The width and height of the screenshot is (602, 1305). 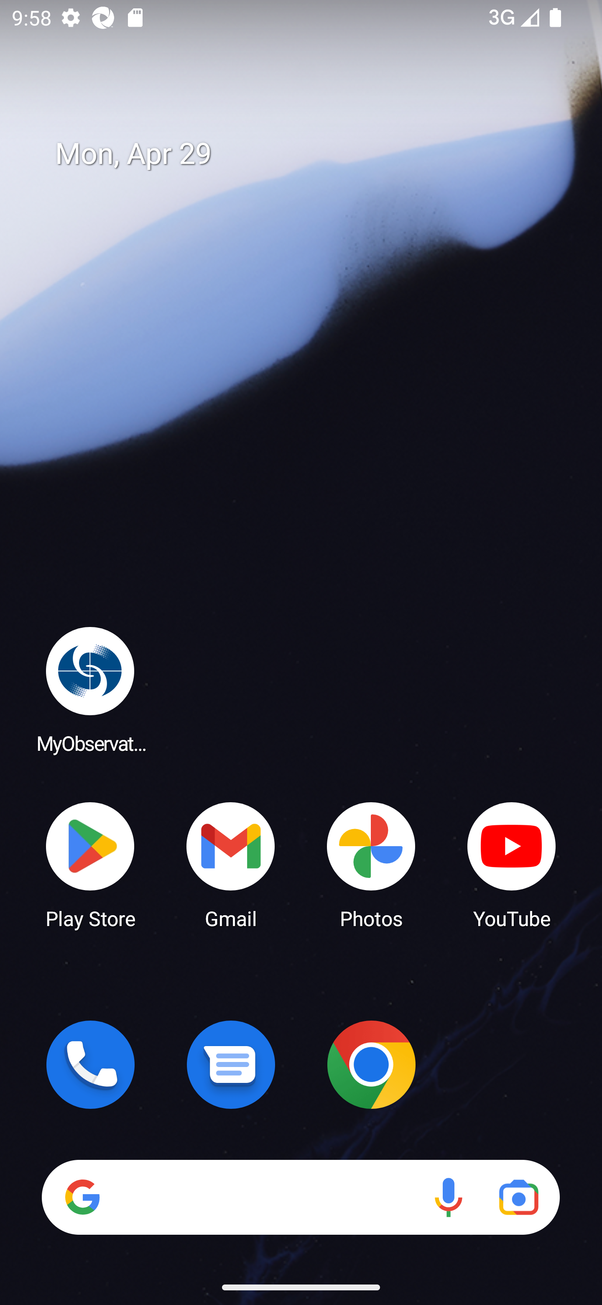 I want to click on Gmail, so click(x=231, y=864).